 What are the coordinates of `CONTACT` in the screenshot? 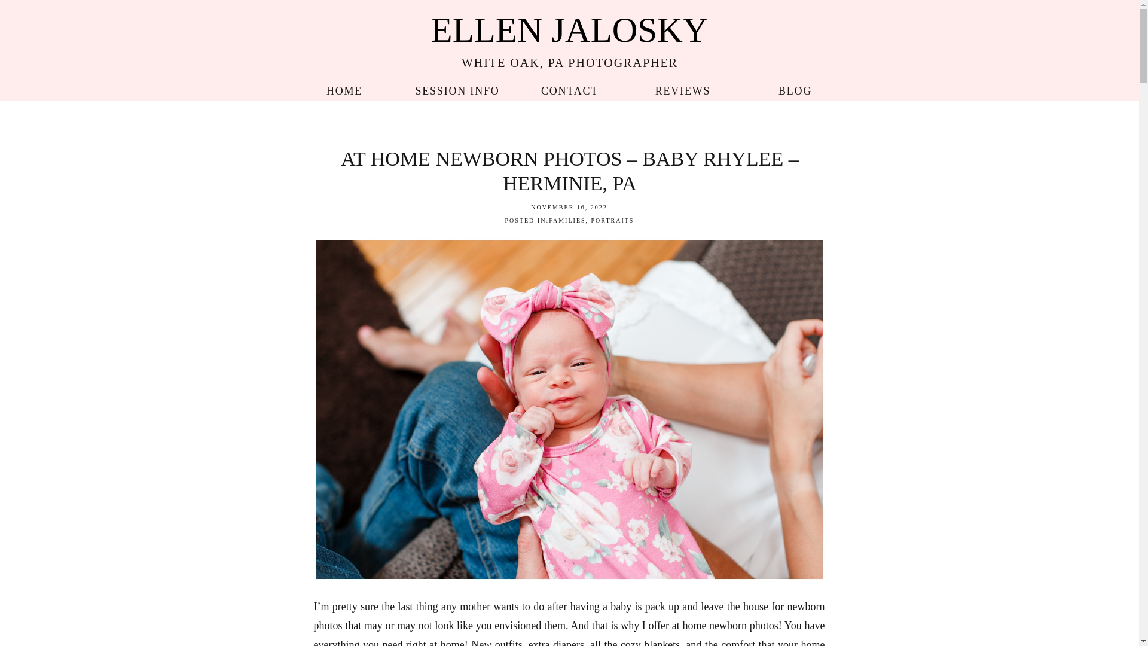 It's located at (570, 87).